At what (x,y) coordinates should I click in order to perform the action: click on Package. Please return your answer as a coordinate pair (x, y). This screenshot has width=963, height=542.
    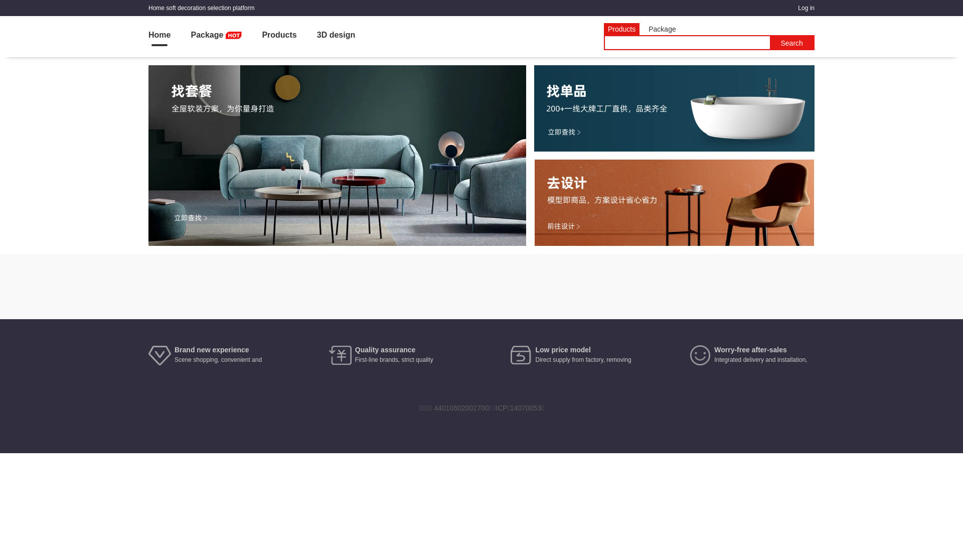
    Looking at the image, I should click on (216, 37).